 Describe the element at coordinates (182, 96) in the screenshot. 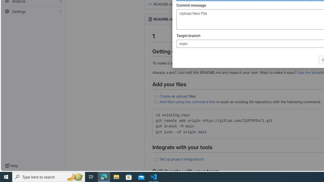

I see `upload` at that location.